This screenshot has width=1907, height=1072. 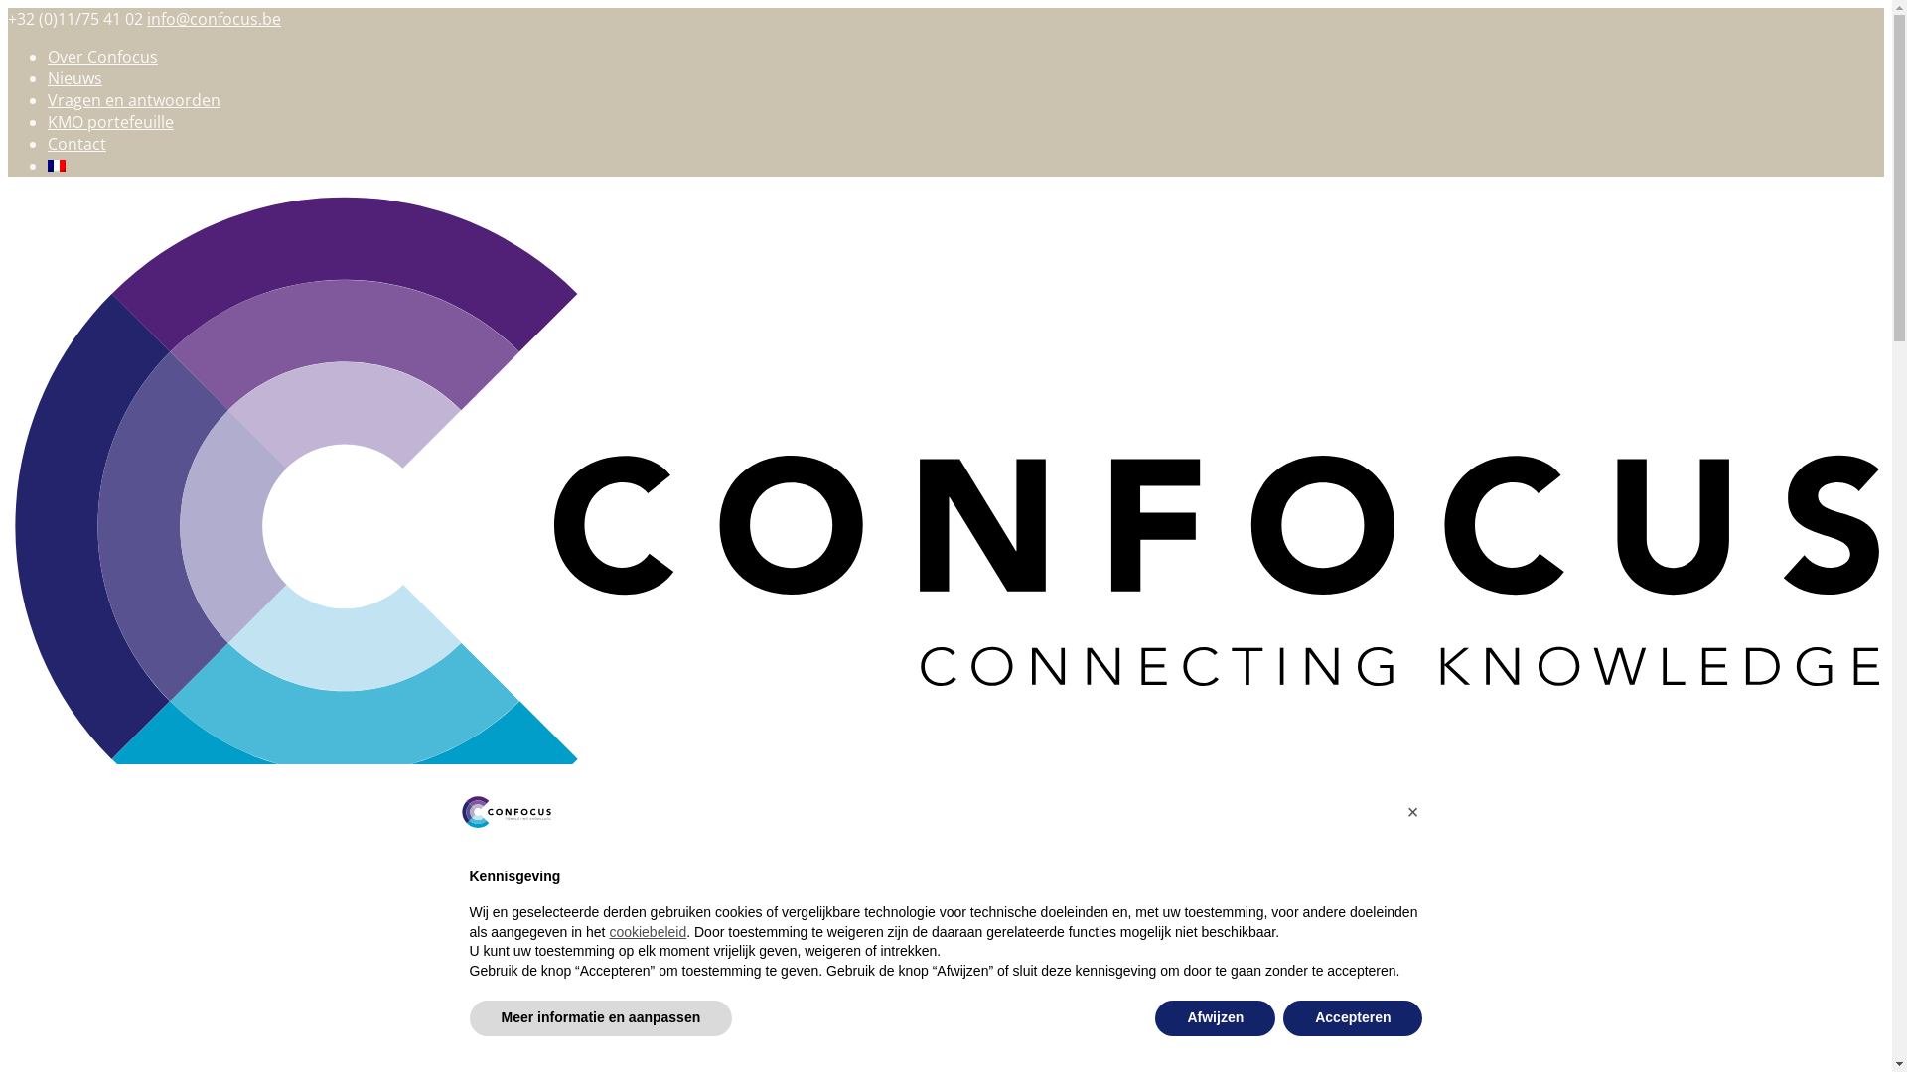 I want to click on Info webinars, so click(x=98, y=979).